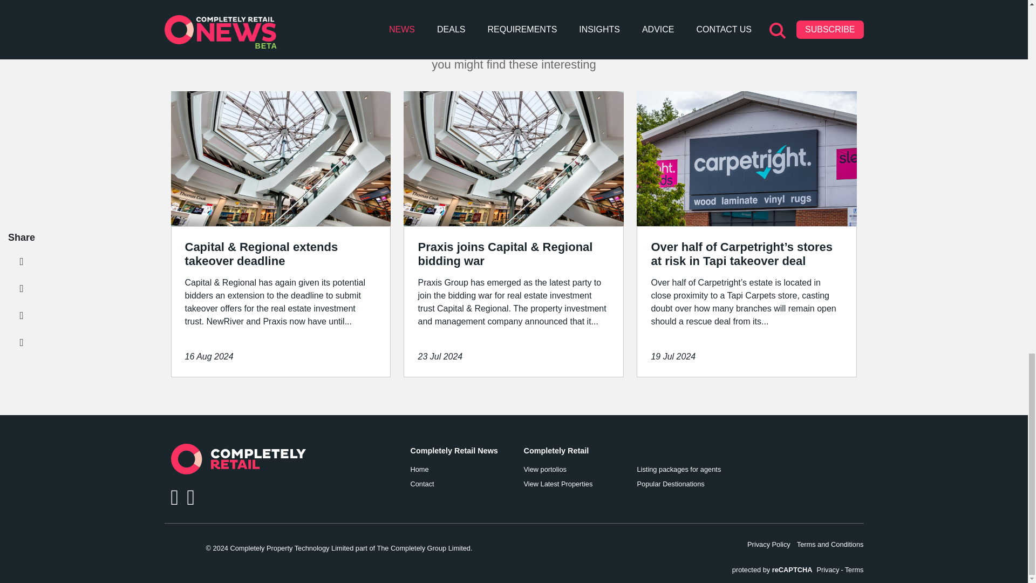 The image size is (1036, 583). I want to click on View Latest Properties, so click(573, 484).